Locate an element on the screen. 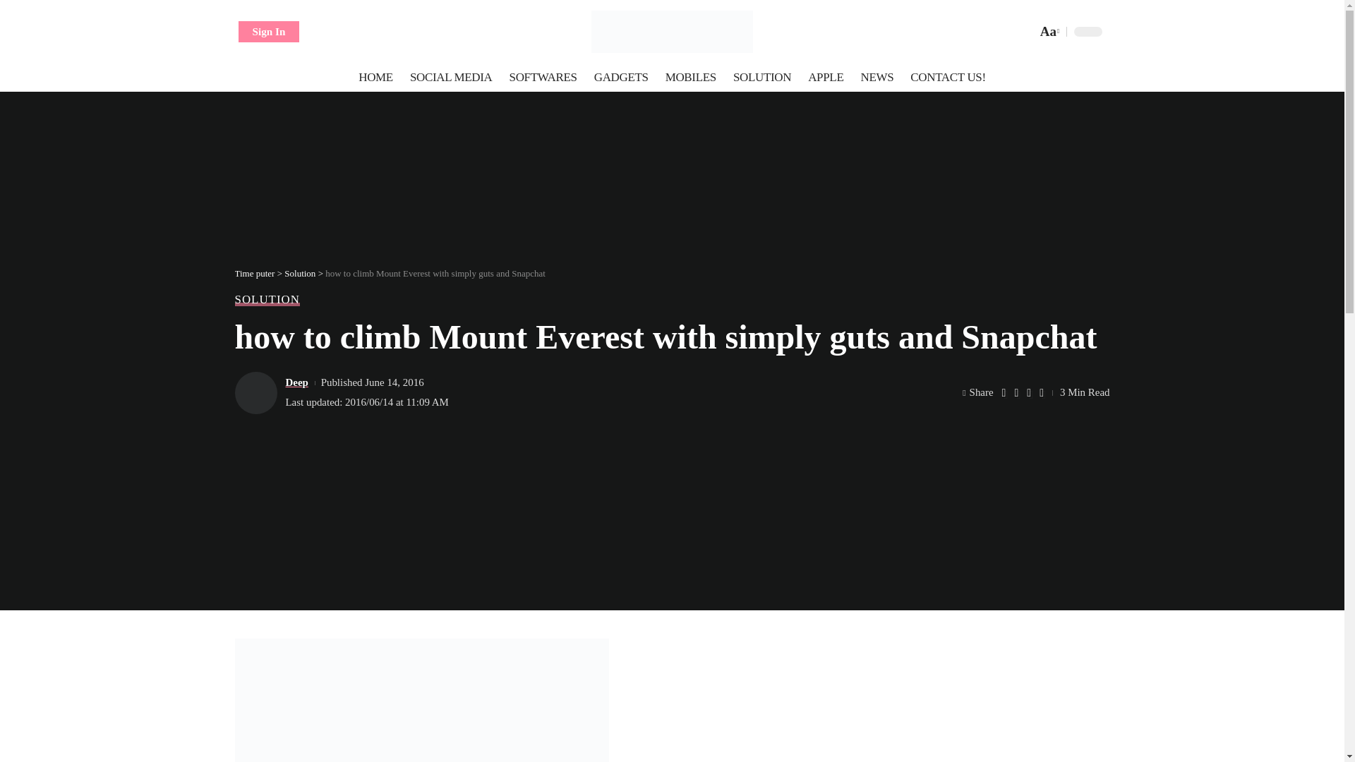 This screenshot has width=1355, height=762. Solution is located at coordinates (300, 274).